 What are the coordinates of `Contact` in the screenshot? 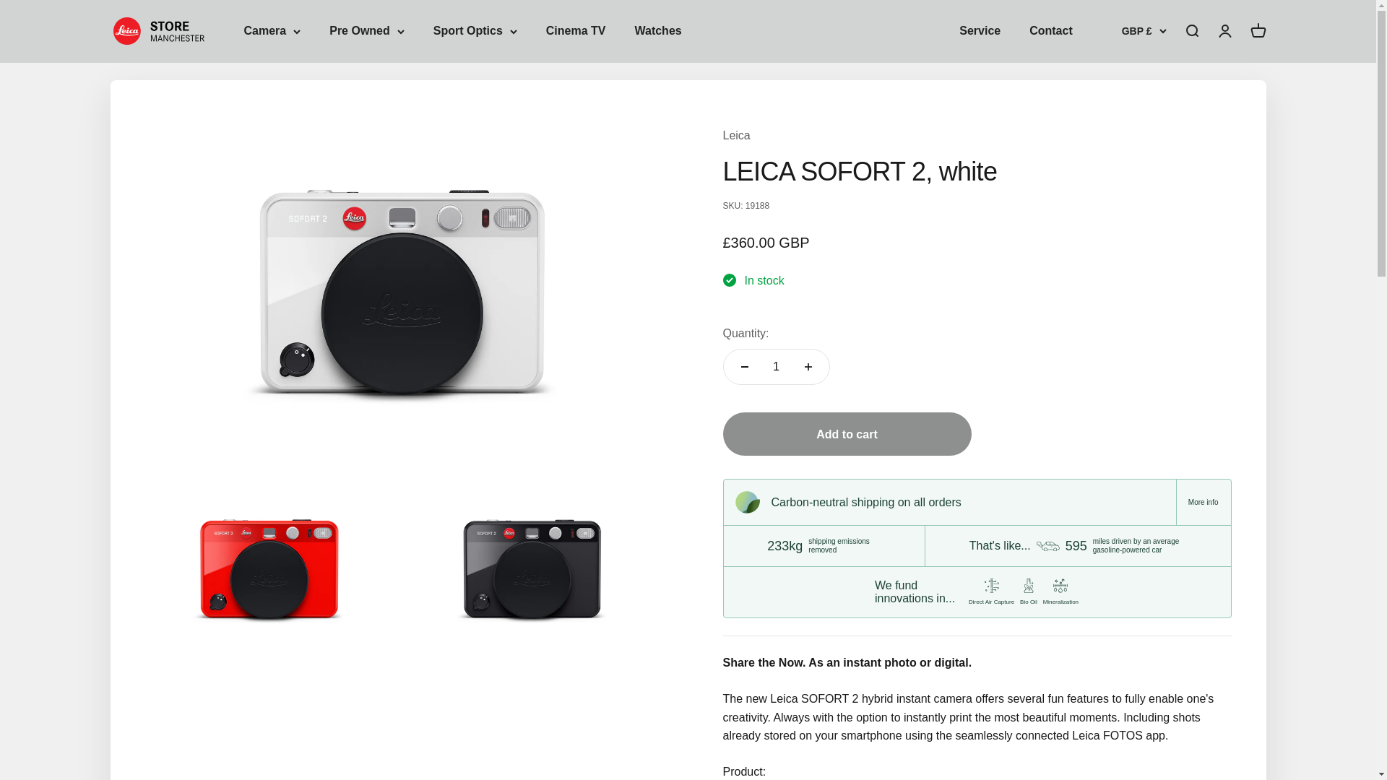 It's located at (1050, 30).